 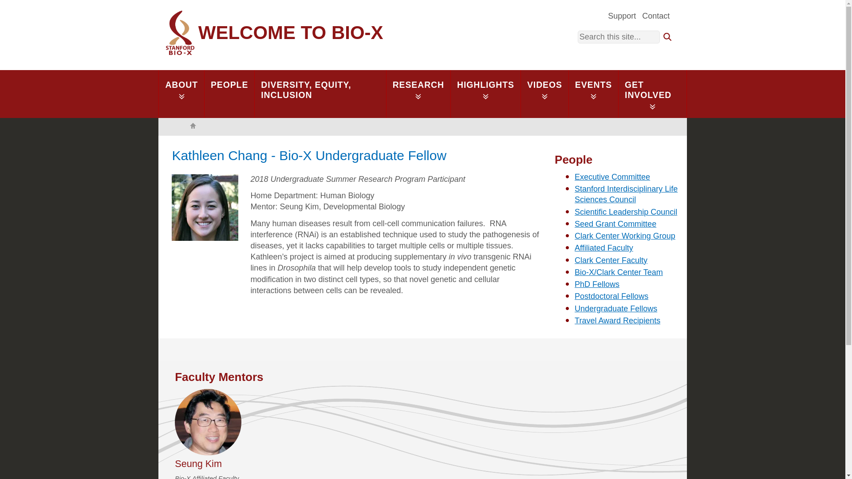 I want to click on WELCOME TO BIO-X, so click(x=274, y=33).